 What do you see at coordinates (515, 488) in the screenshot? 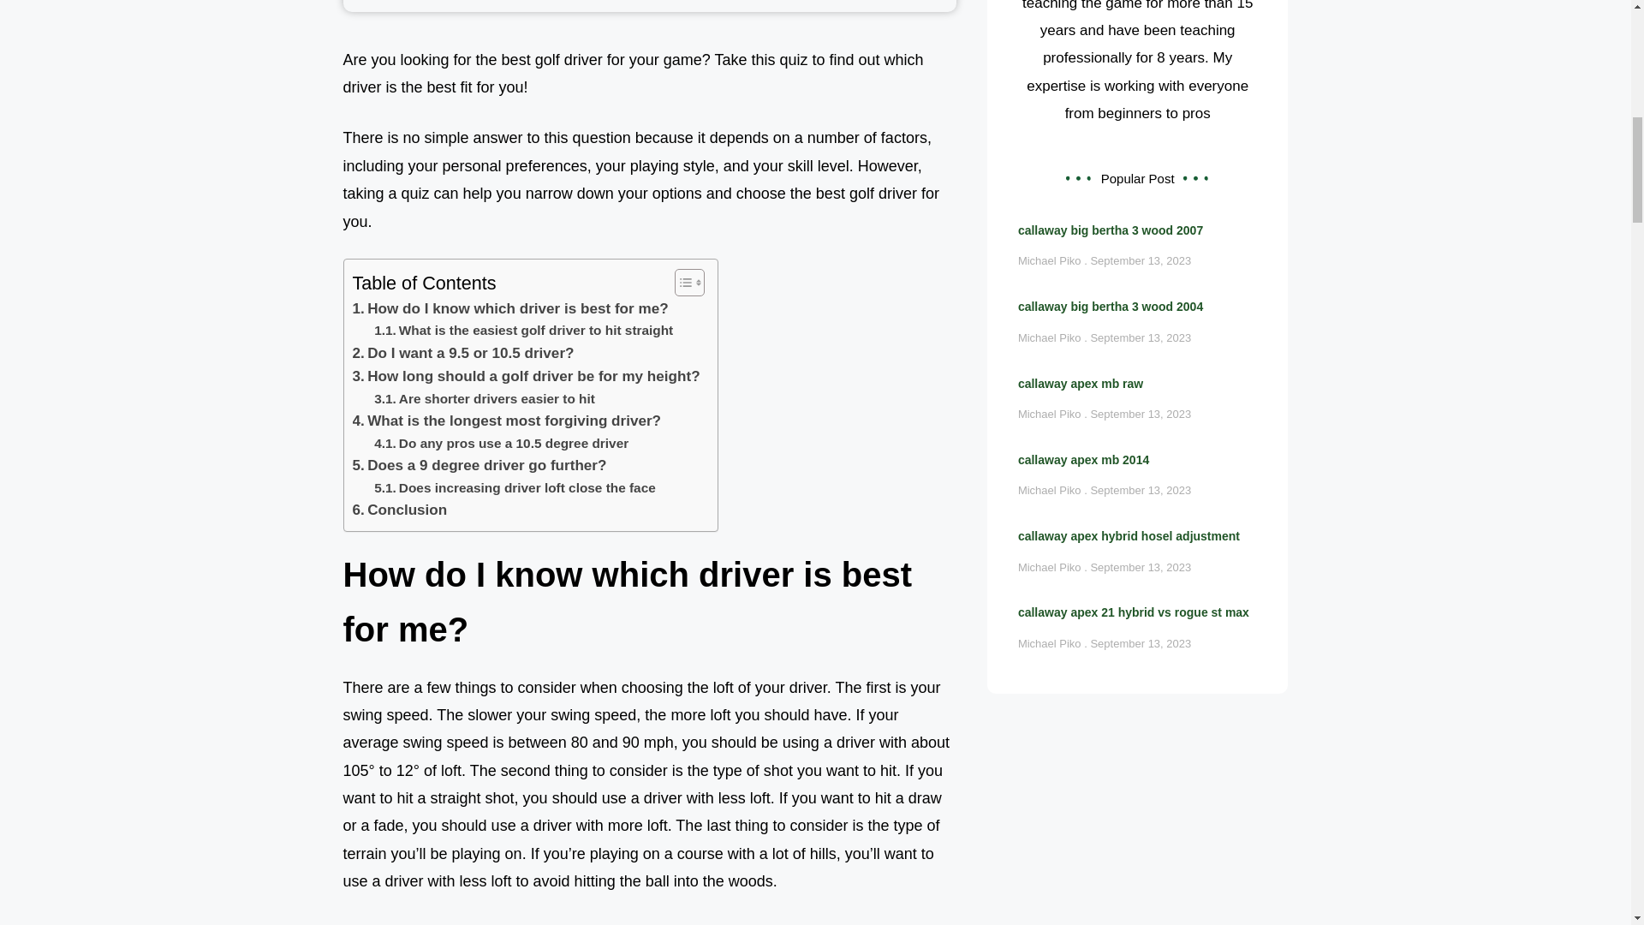
I see `Does increasing driver loft close the face` at bounding box center [515, 488].